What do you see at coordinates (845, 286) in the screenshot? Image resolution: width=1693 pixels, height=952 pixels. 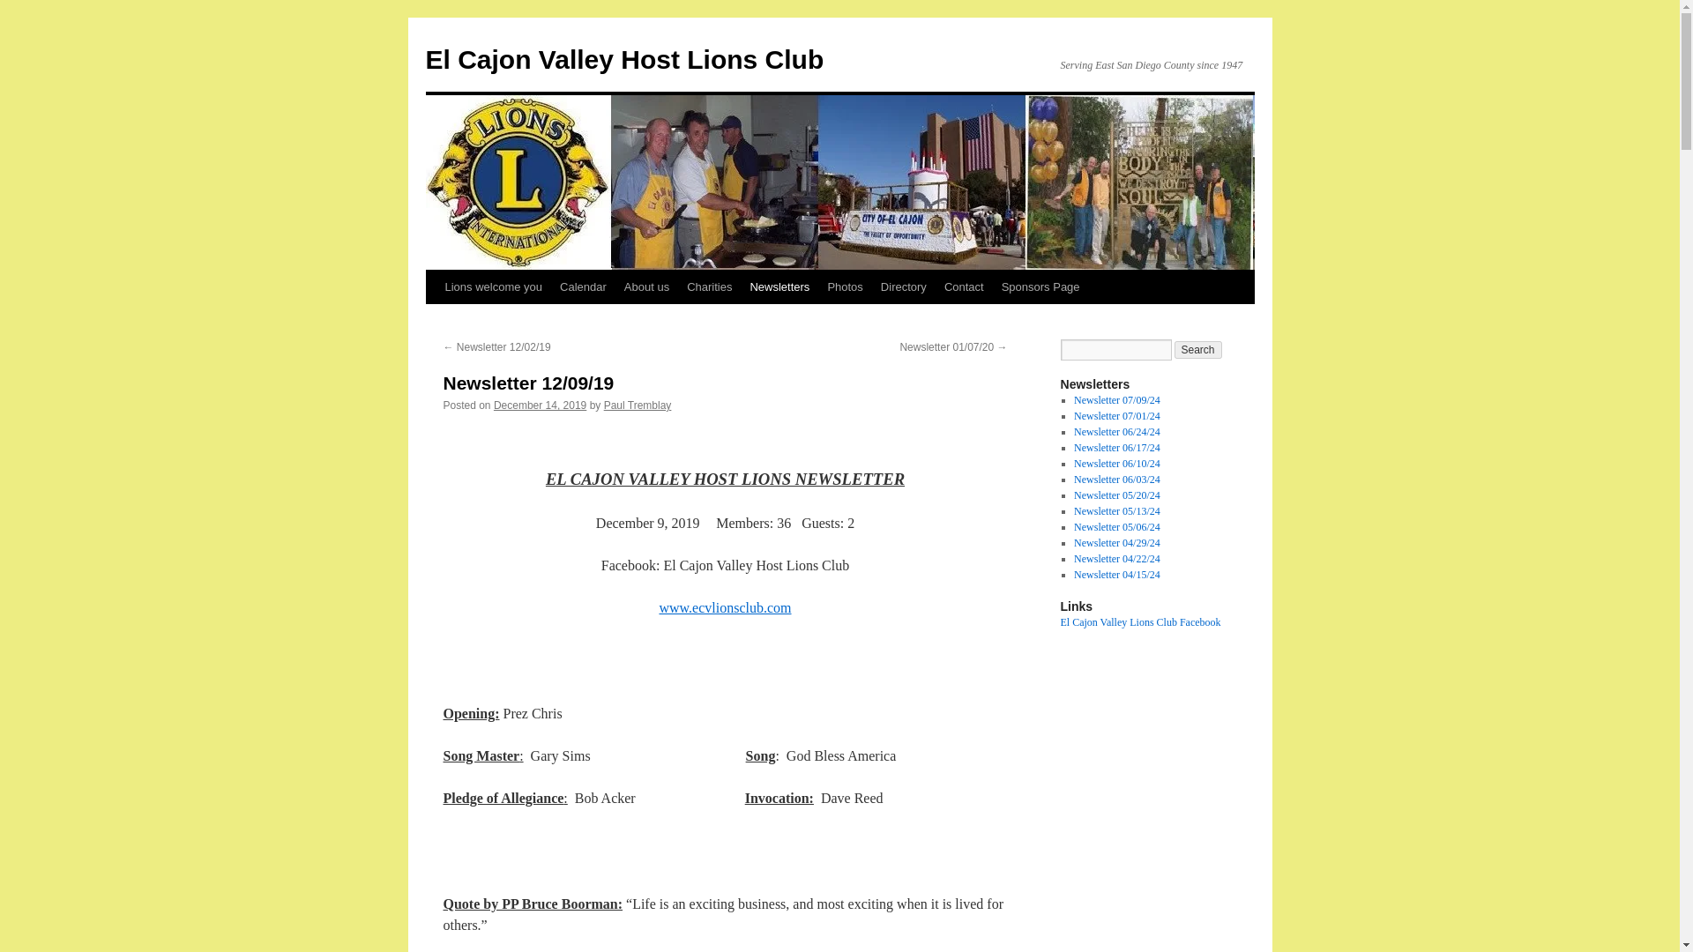 I see `Photos` at bounding box center [845, 286].